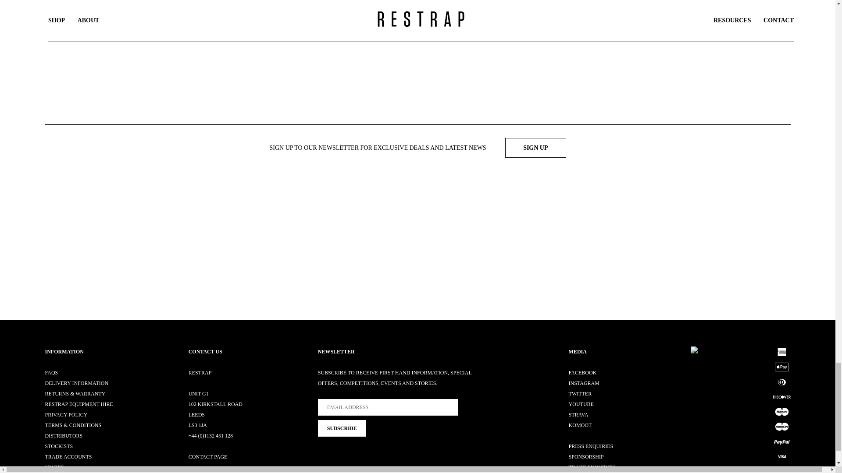 The width and height of the screenshot is (842, 473). I want to click on Delivery Information, so click(76, 383).